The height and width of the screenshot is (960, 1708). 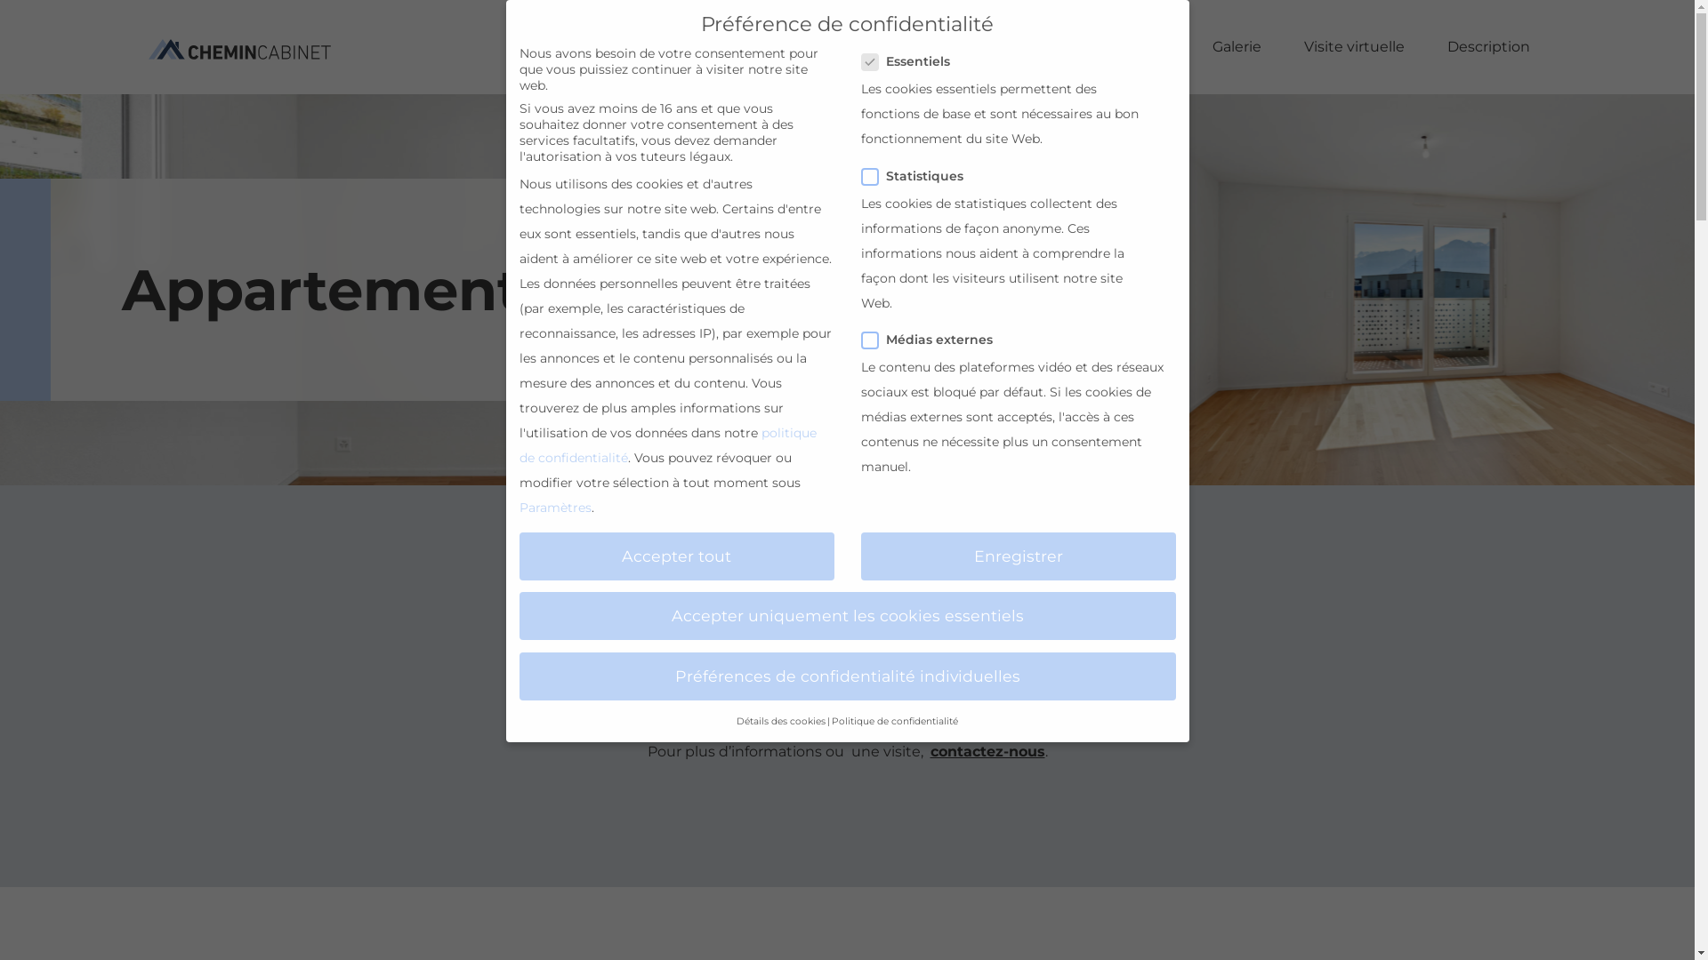 What do you see at coordinates (677, 556) in the screenshot?
I see `Accepter tout` at bounding box center [677, 556].